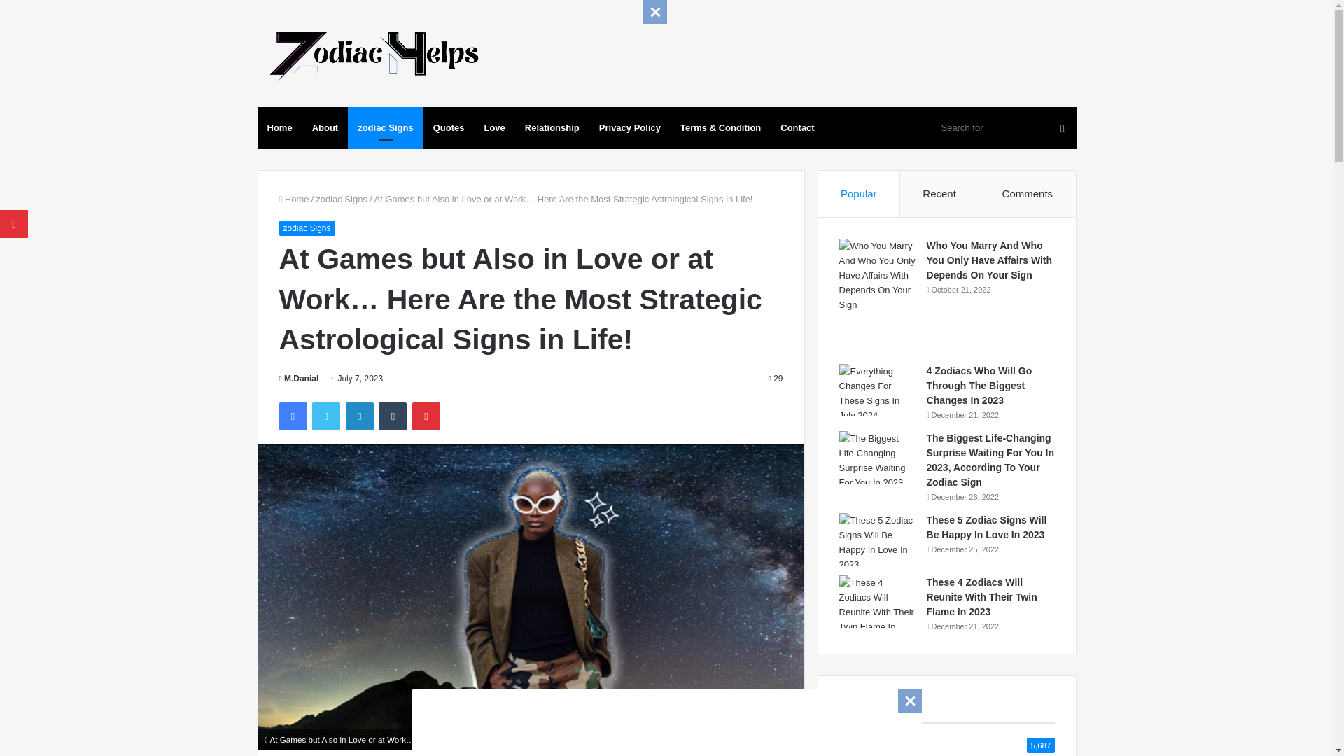 This screenshot has height=756, width=1344. I want to click on LinkedIn, so click(359, 416).